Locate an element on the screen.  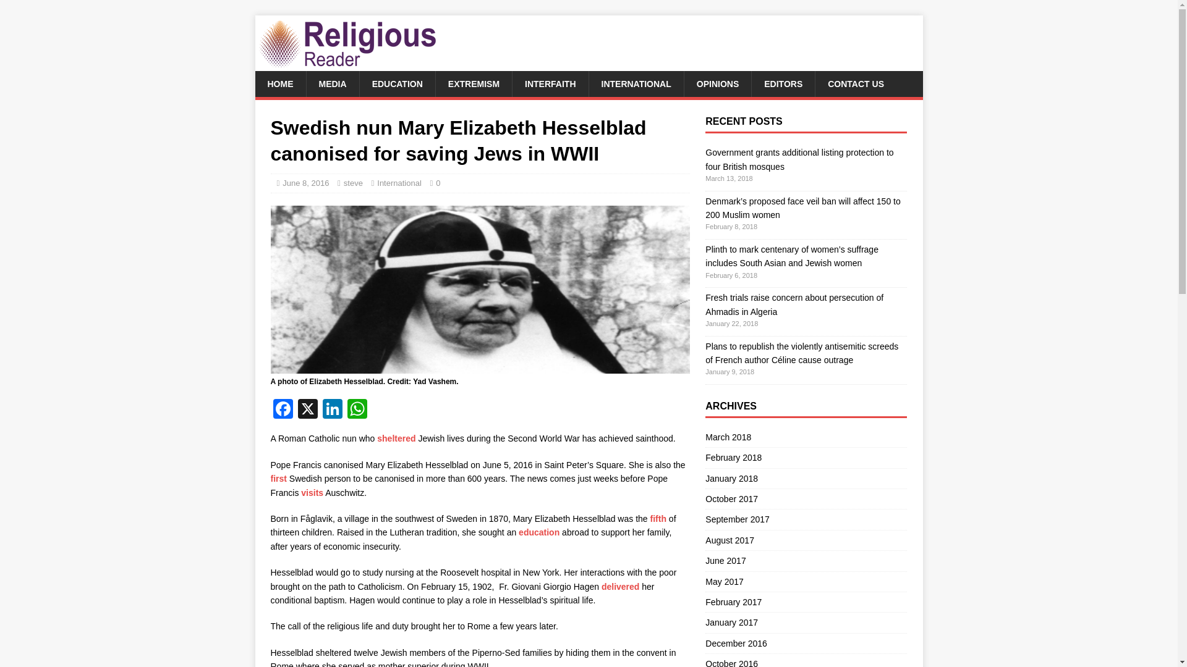
LinkedIn is located at coordinates (333, 410).